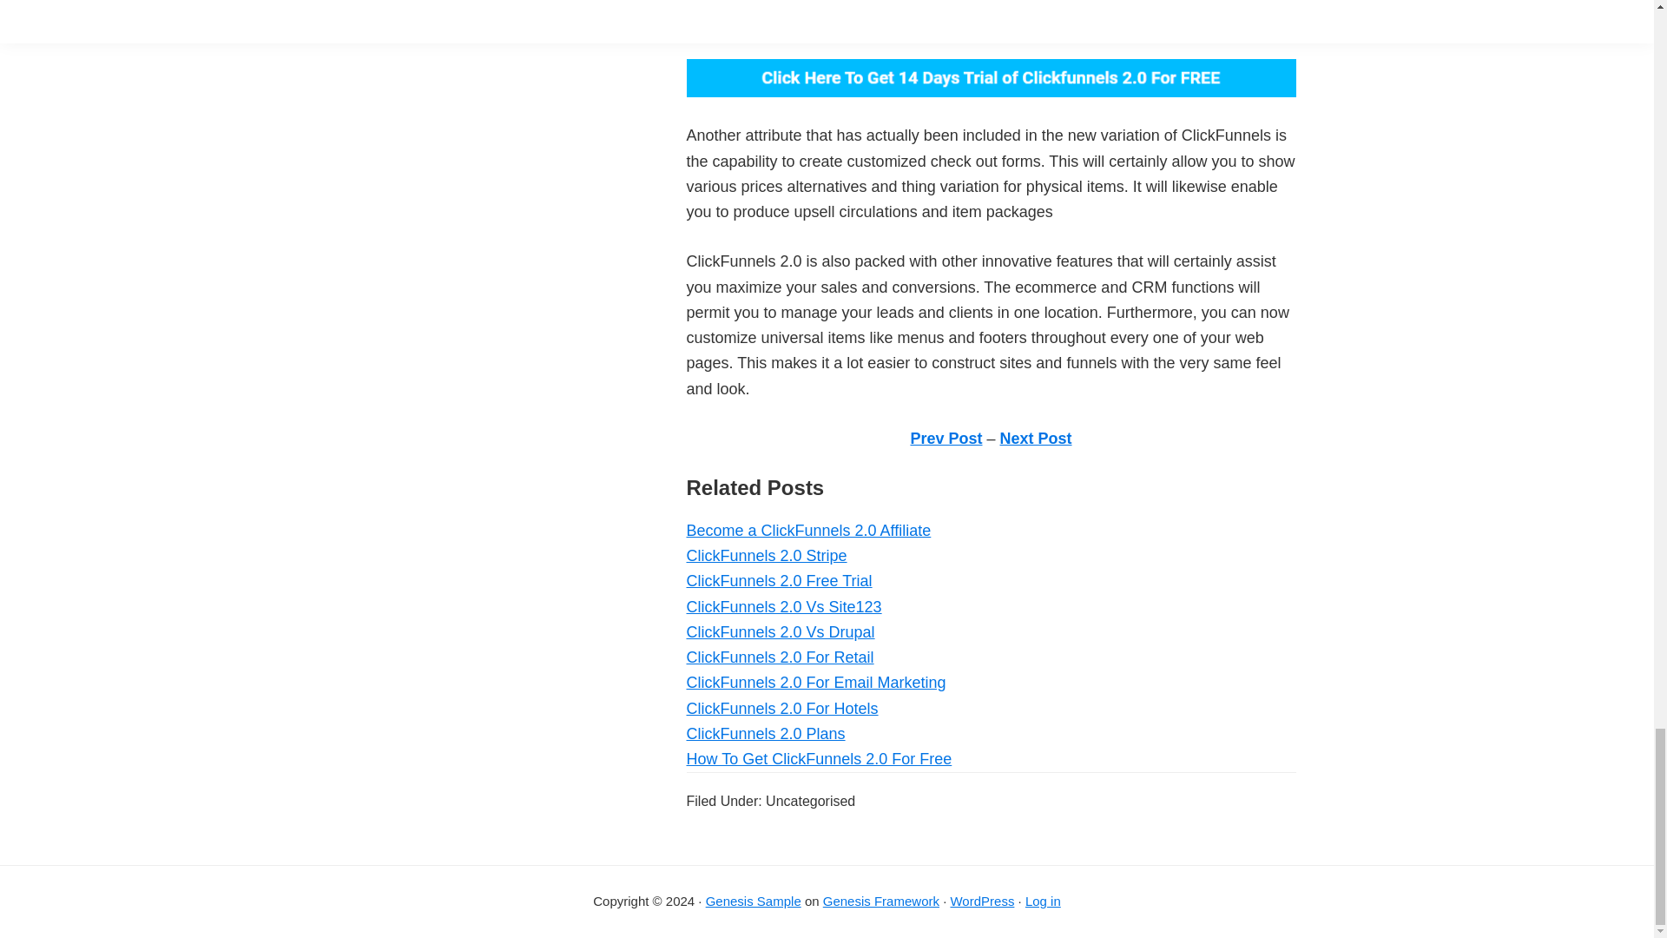  What do you see at coordinates (780, 657) in the screenshot?
I see `ClickFunnels 2.0 For Retail` at bounding box center [780, 657].